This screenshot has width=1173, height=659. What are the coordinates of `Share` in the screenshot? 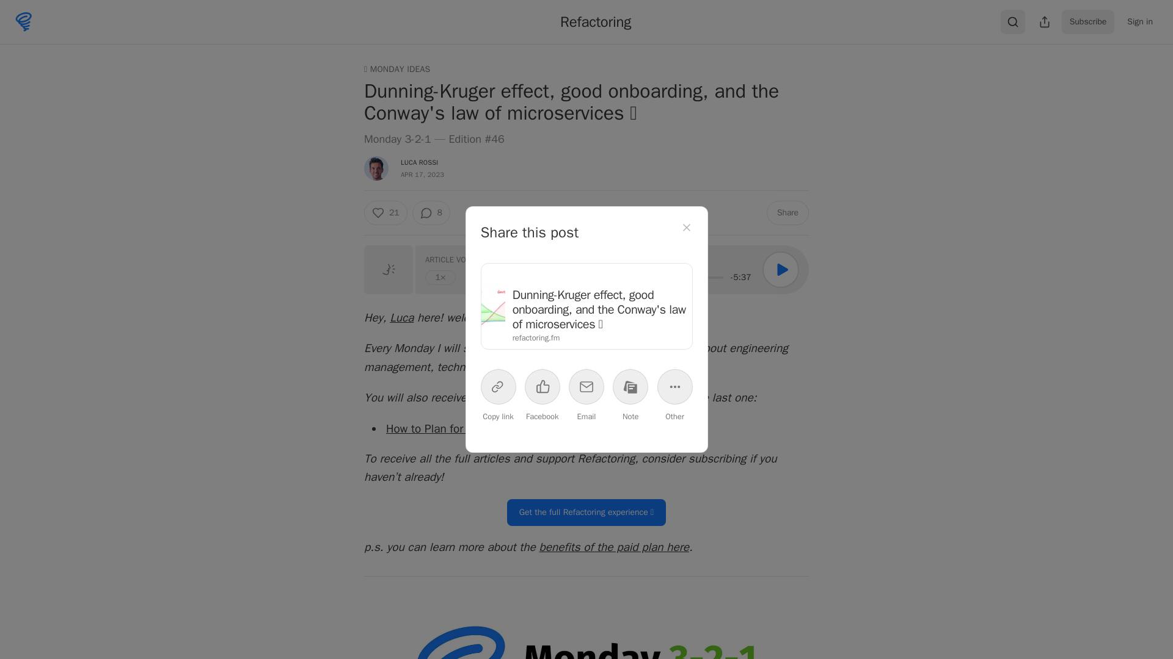 It's located at (788, 213).